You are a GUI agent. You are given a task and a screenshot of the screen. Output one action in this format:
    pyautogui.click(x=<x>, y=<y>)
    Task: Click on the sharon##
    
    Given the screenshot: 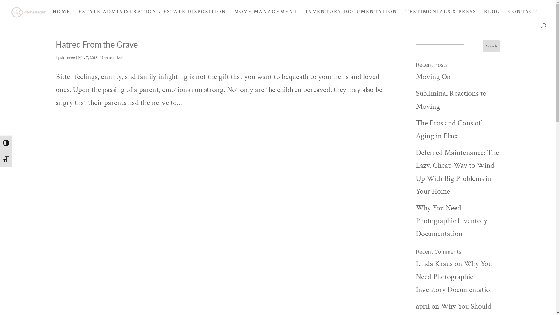 What is the action you would take?
    pyautogui.click(x=68, y=58)
    